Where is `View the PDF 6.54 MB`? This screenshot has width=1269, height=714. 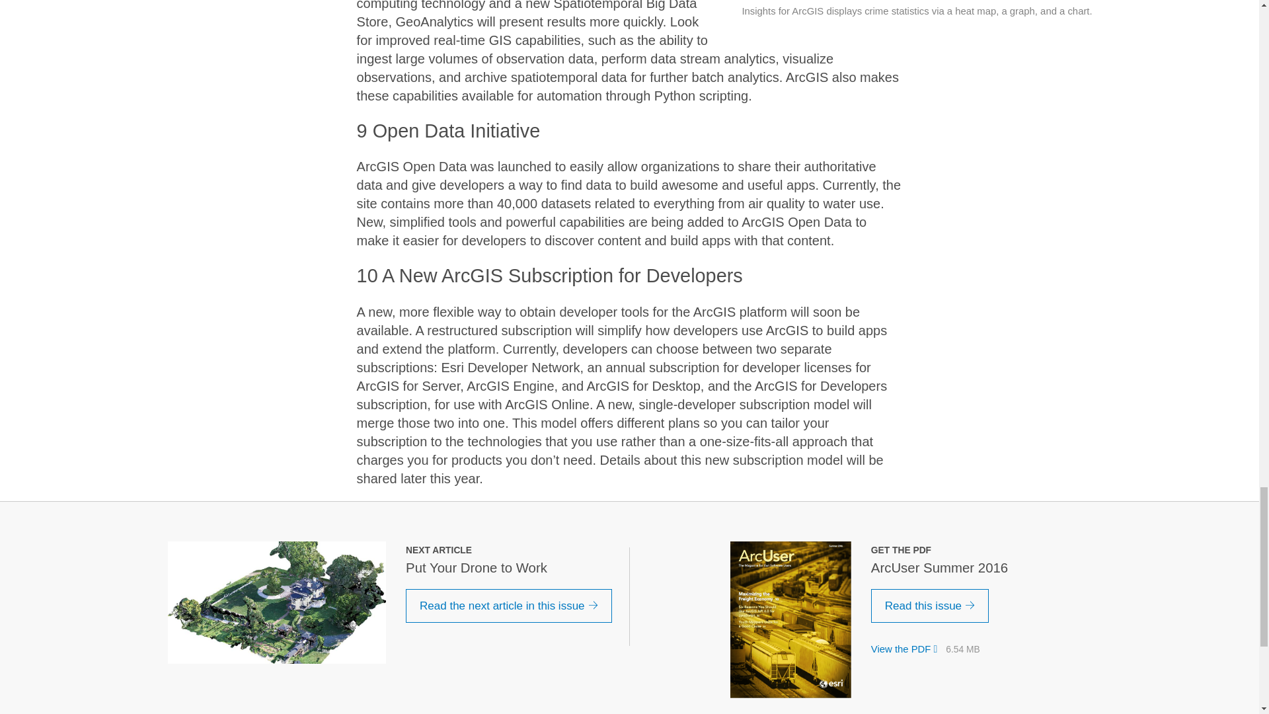
View the PDF 6.54 MB is located at coordinates (925, 649).